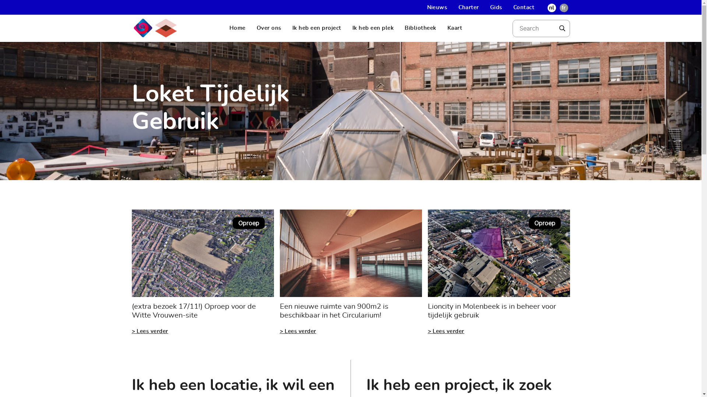  Describe the element at coordinates (269, 28) in the screenshot. I see `Over ons` at that location.